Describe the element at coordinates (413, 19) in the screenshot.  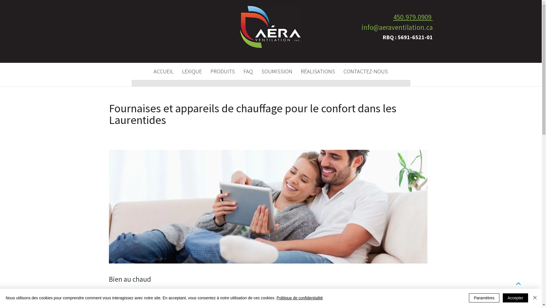
I see `450.979.0909 ` at that location.